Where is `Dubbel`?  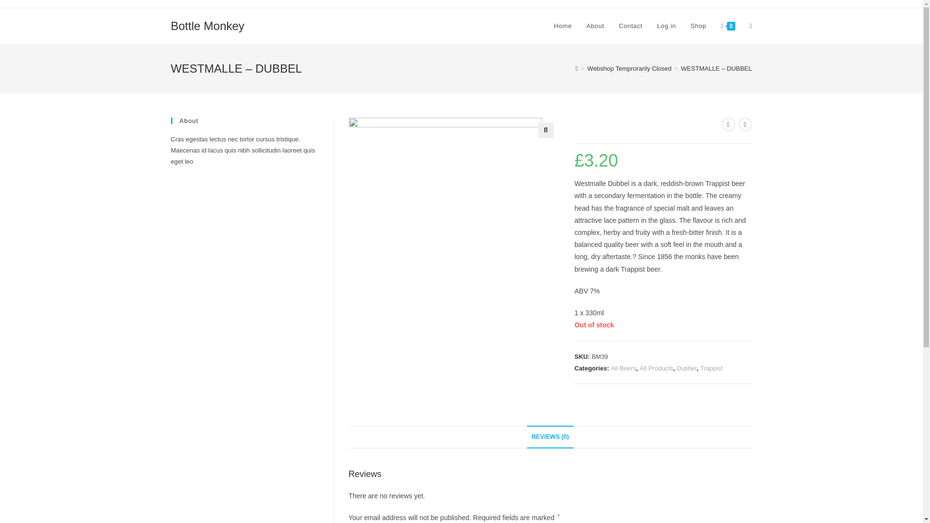
Dubbel is located at coordinates (687, 368).